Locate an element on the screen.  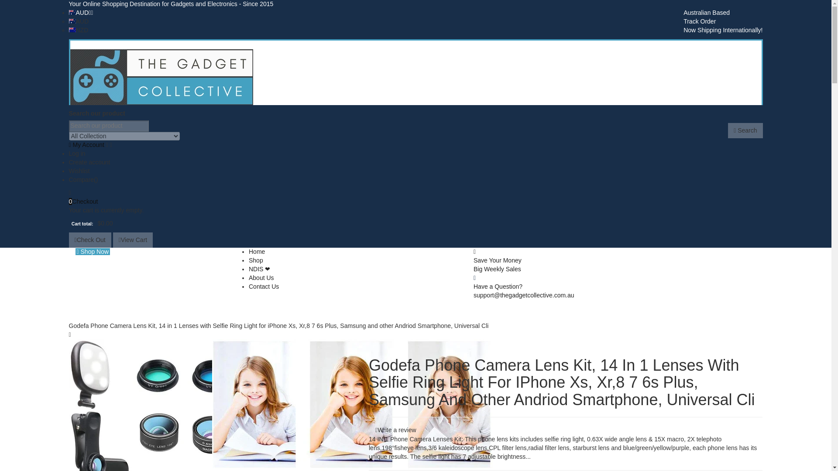
NZD is located at coordinates (79, 30).